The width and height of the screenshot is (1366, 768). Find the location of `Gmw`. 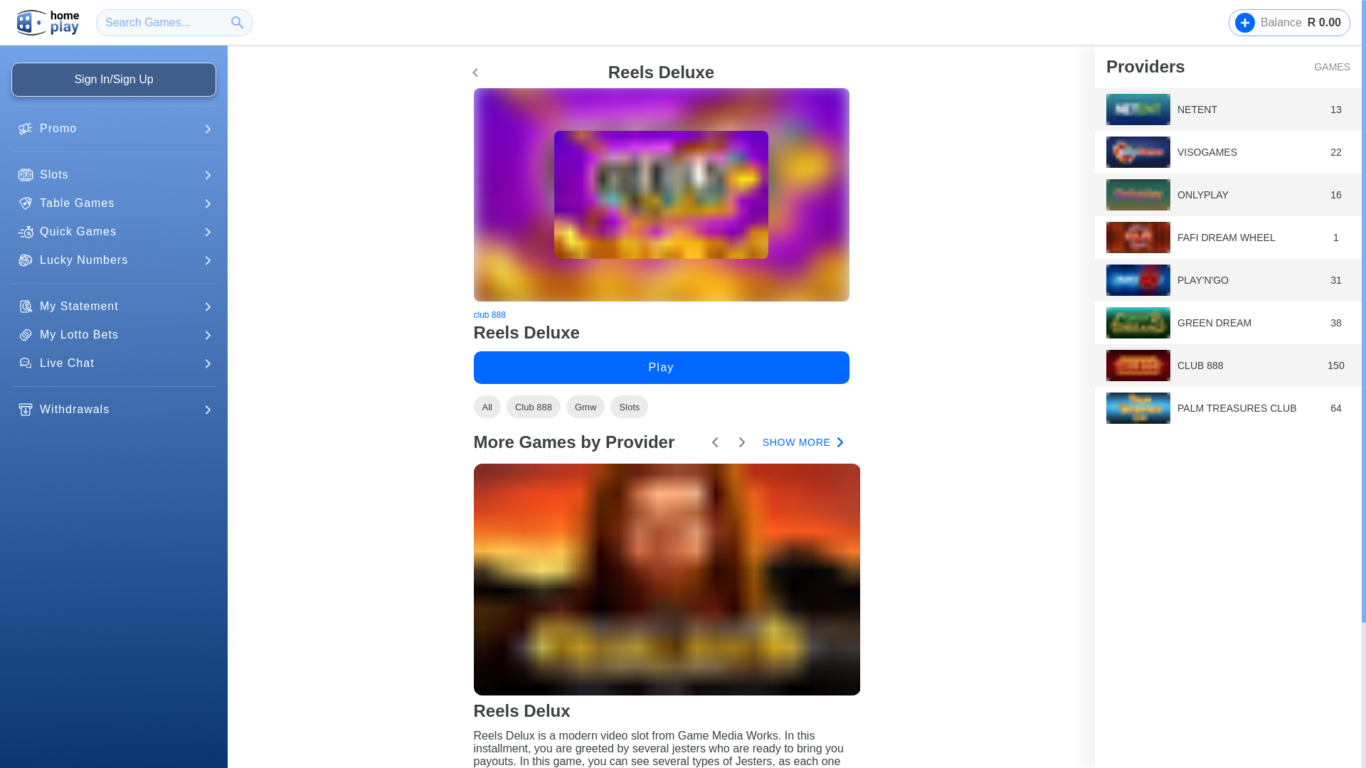

Gmw is located at coordinates (586, 407).